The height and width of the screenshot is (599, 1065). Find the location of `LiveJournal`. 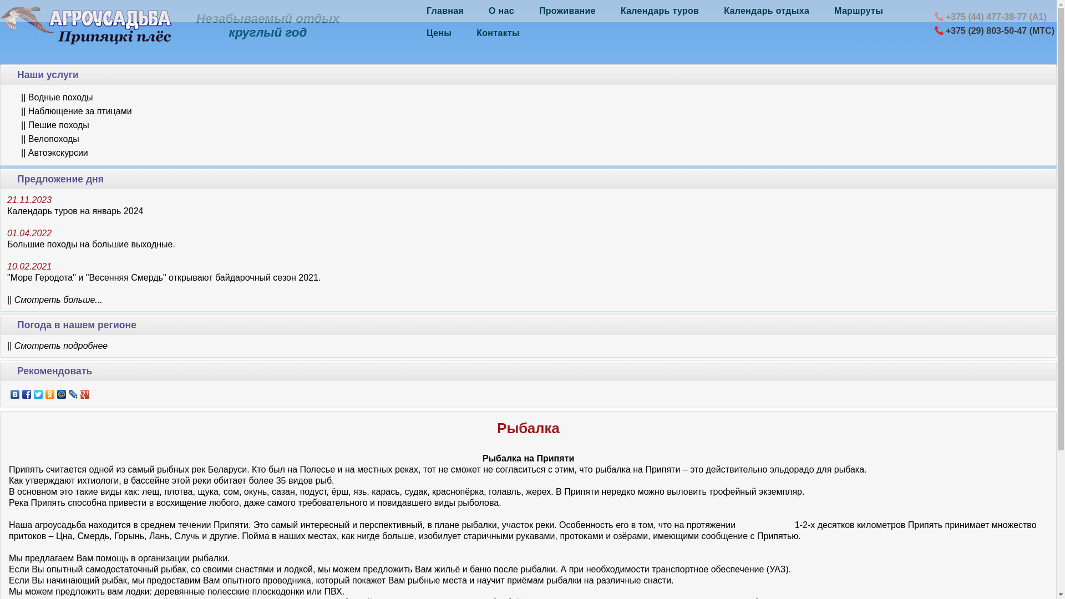

LiveJournal is located at coordinates (73, 394).